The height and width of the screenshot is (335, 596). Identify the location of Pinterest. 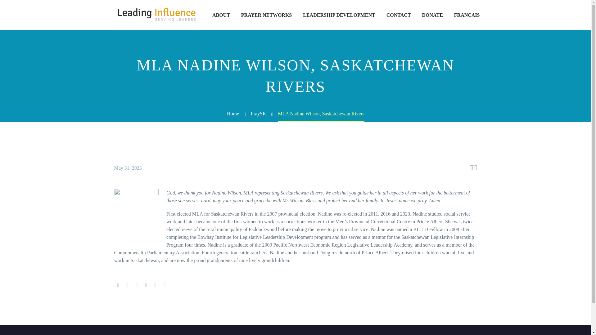
(137, 285).